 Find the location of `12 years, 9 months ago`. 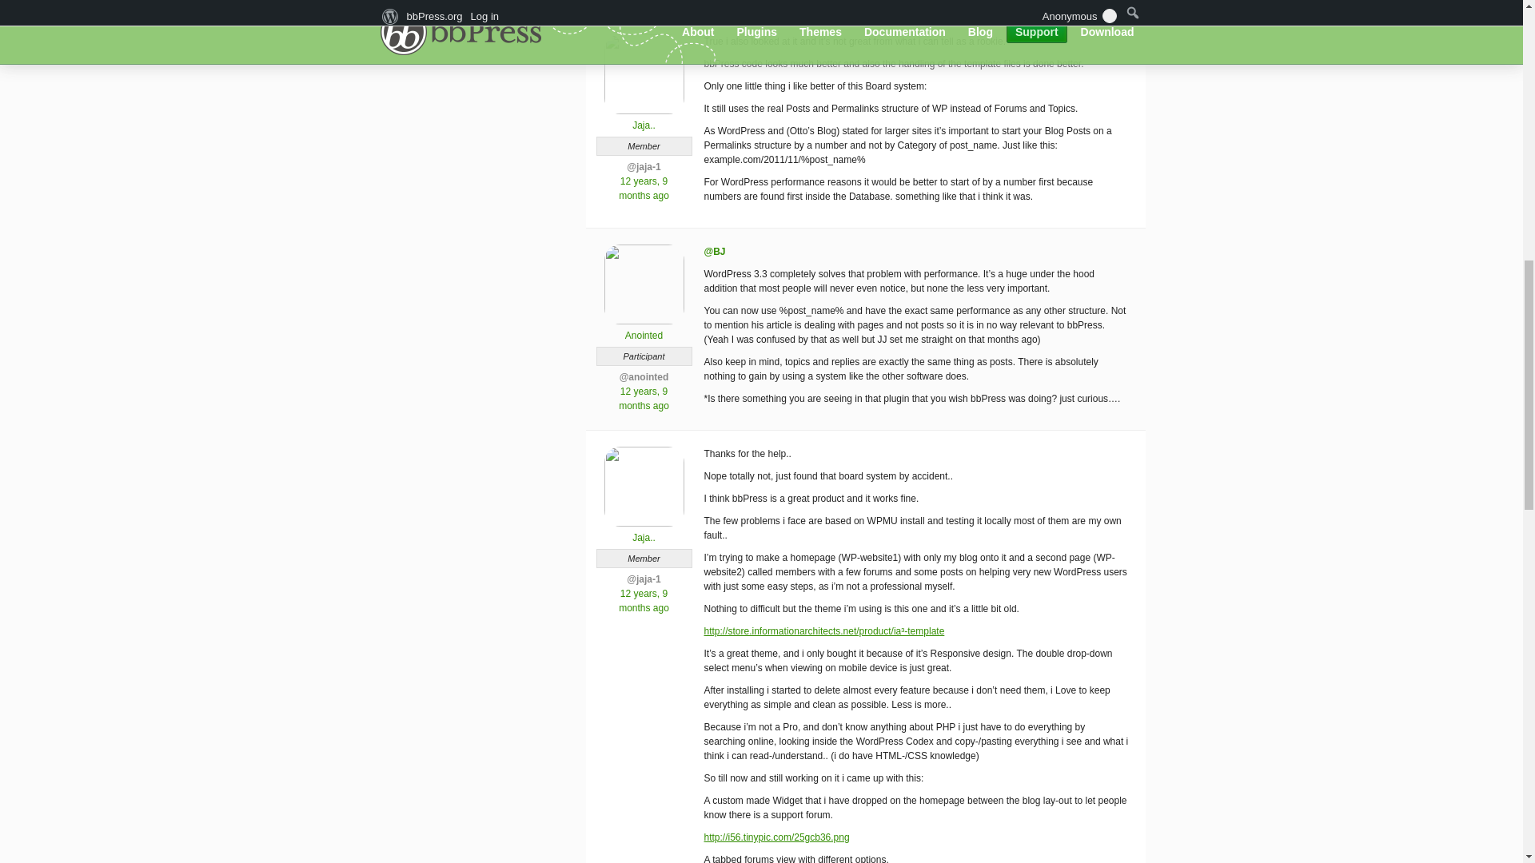

12 years, 9 months ago is located at coordinates (644, 398).